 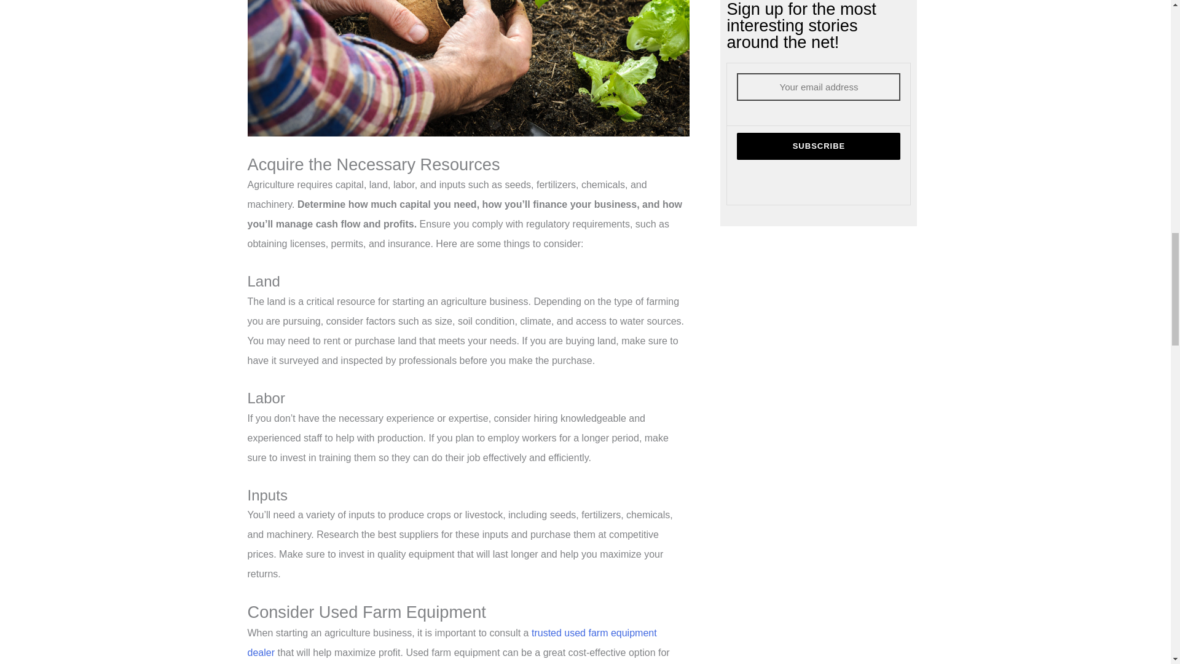 What do you see at coordinates (468, 68) in the screenshot?
I see `farming` at bounding box center [468, 68].